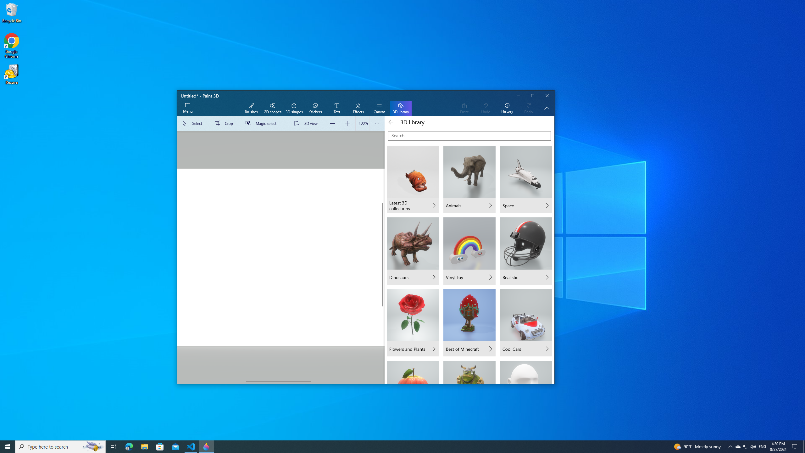  I want to click on History, so click(507, 108).